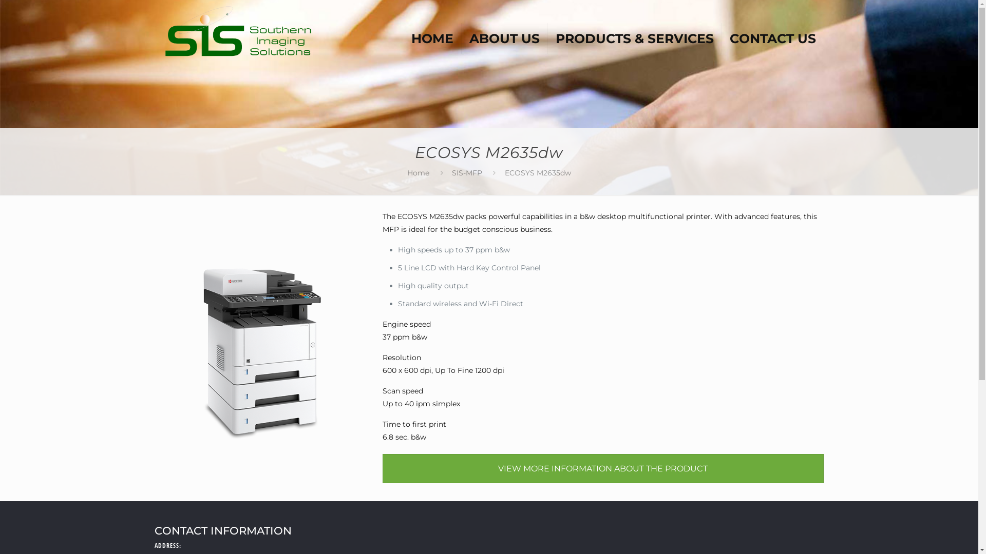 The width and height of the screenshot is (986, 554). I want to click on Home, so click(418, 173).